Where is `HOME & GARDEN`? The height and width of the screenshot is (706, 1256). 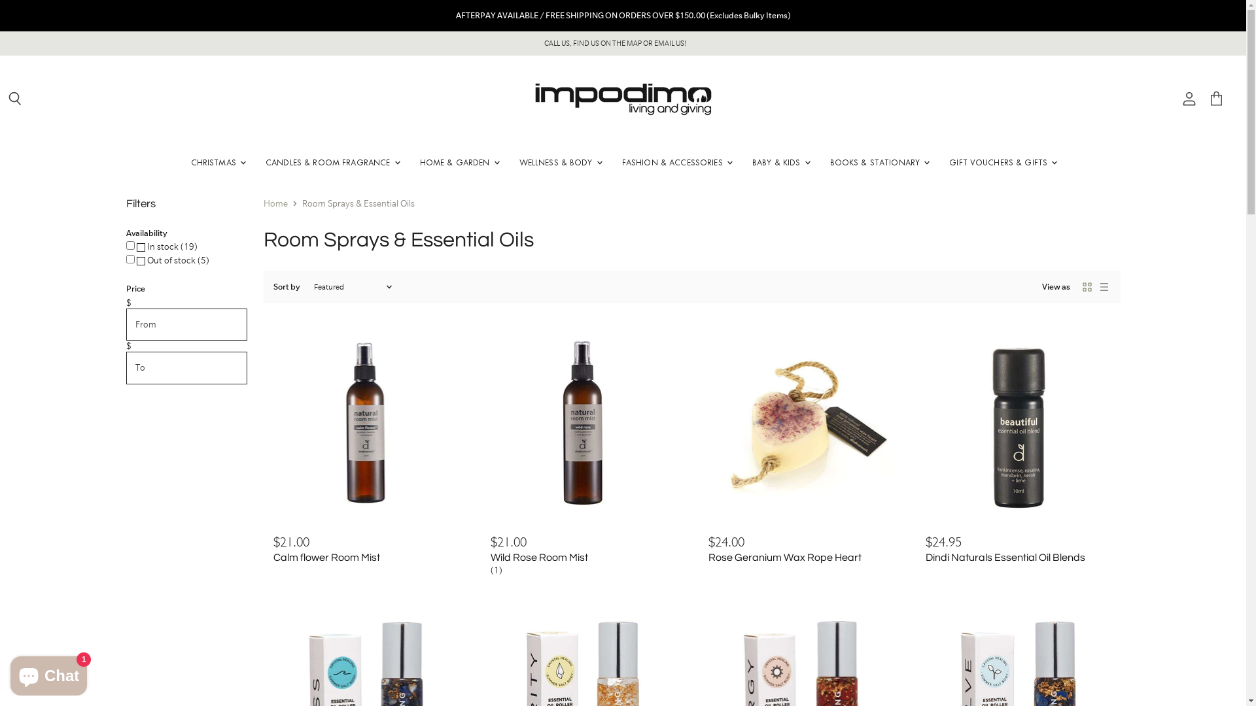 HOME & GARDEN is located at coordinates (459, 162).